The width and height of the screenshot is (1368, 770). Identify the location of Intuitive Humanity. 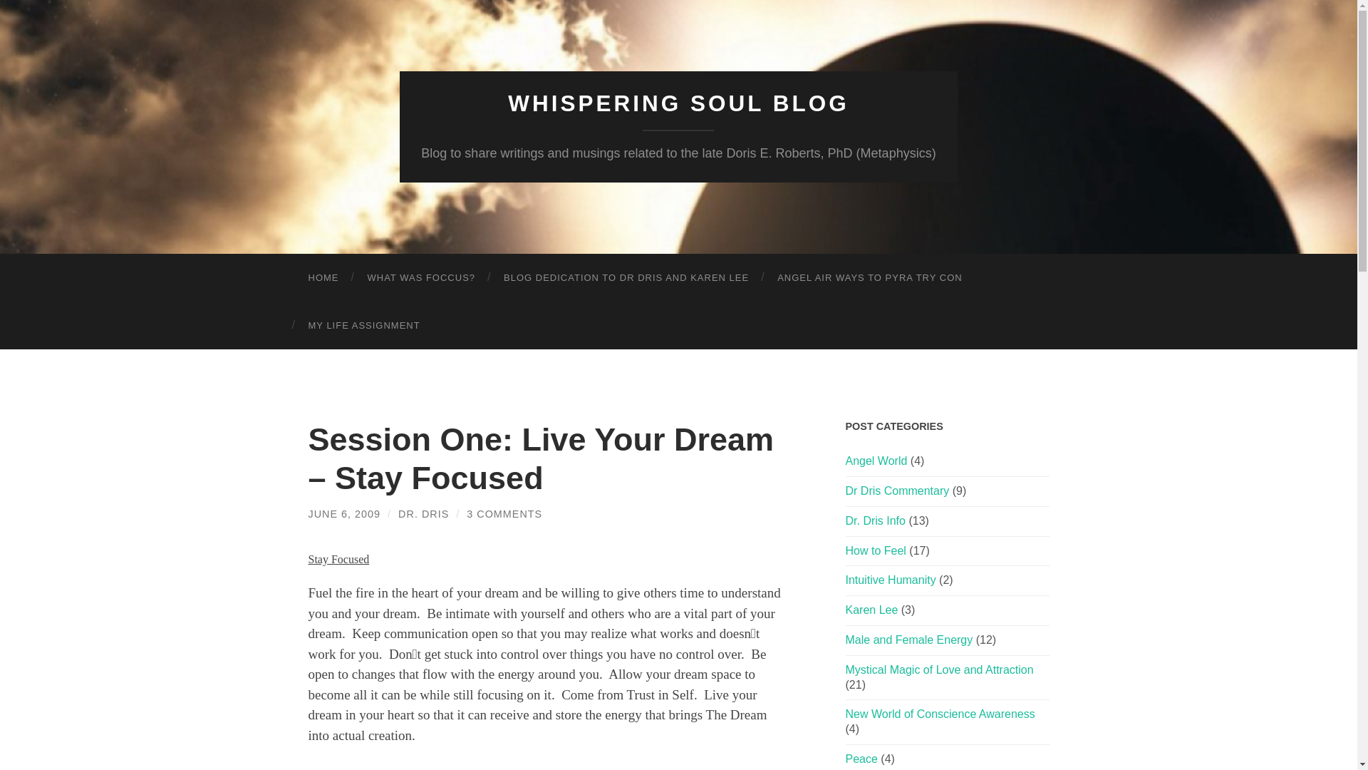
(891, 579).